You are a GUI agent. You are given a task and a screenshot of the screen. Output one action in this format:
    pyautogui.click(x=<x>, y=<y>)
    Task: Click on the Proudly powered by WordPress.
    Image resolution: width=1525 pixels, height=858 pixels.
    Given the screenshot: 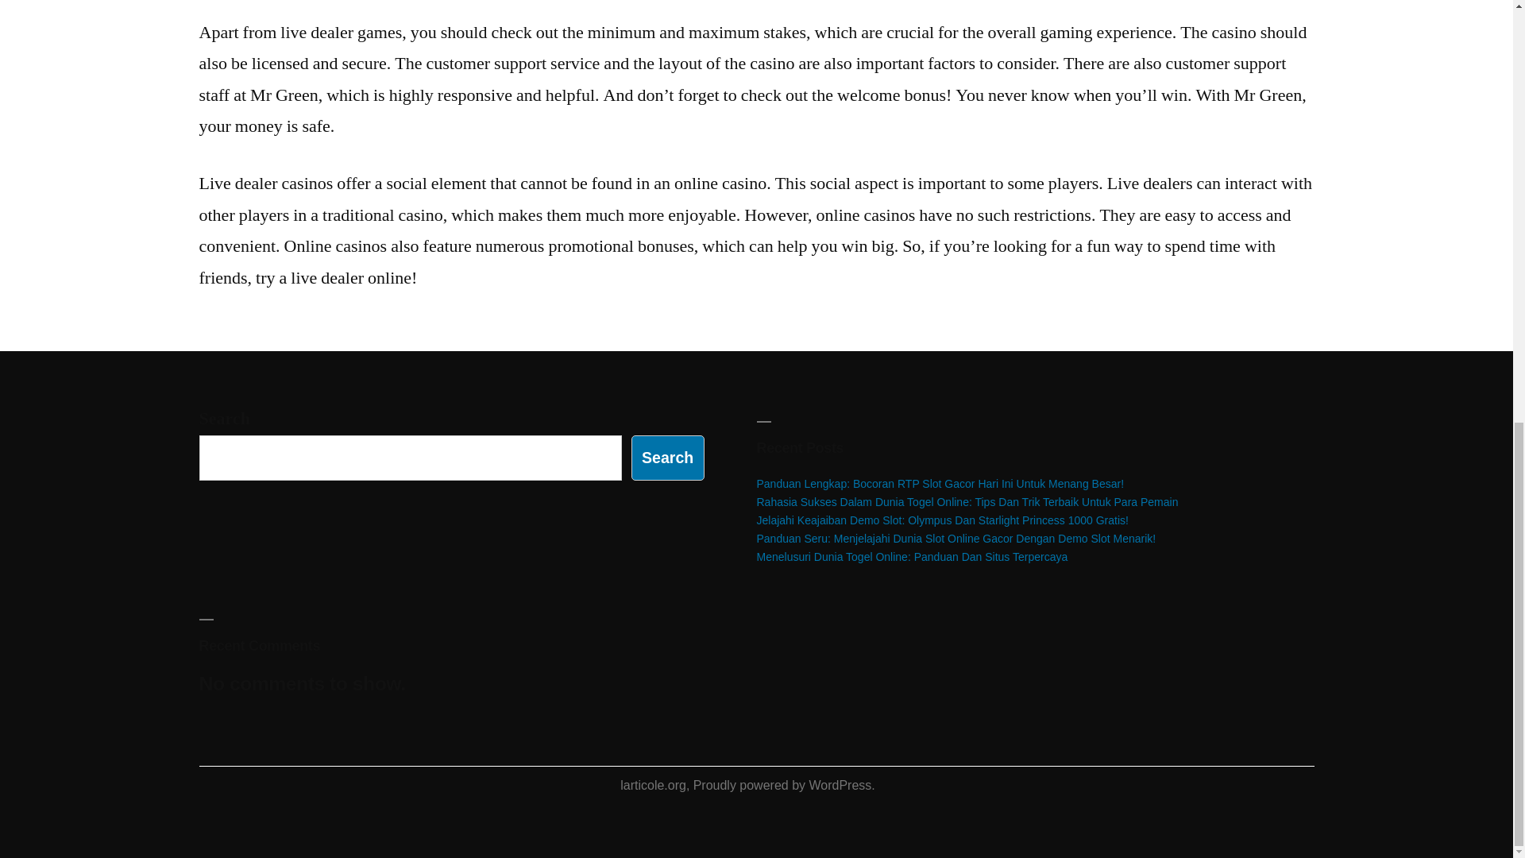 What is the action you would take?
    pyautogui.click(x=785, y=785)
    